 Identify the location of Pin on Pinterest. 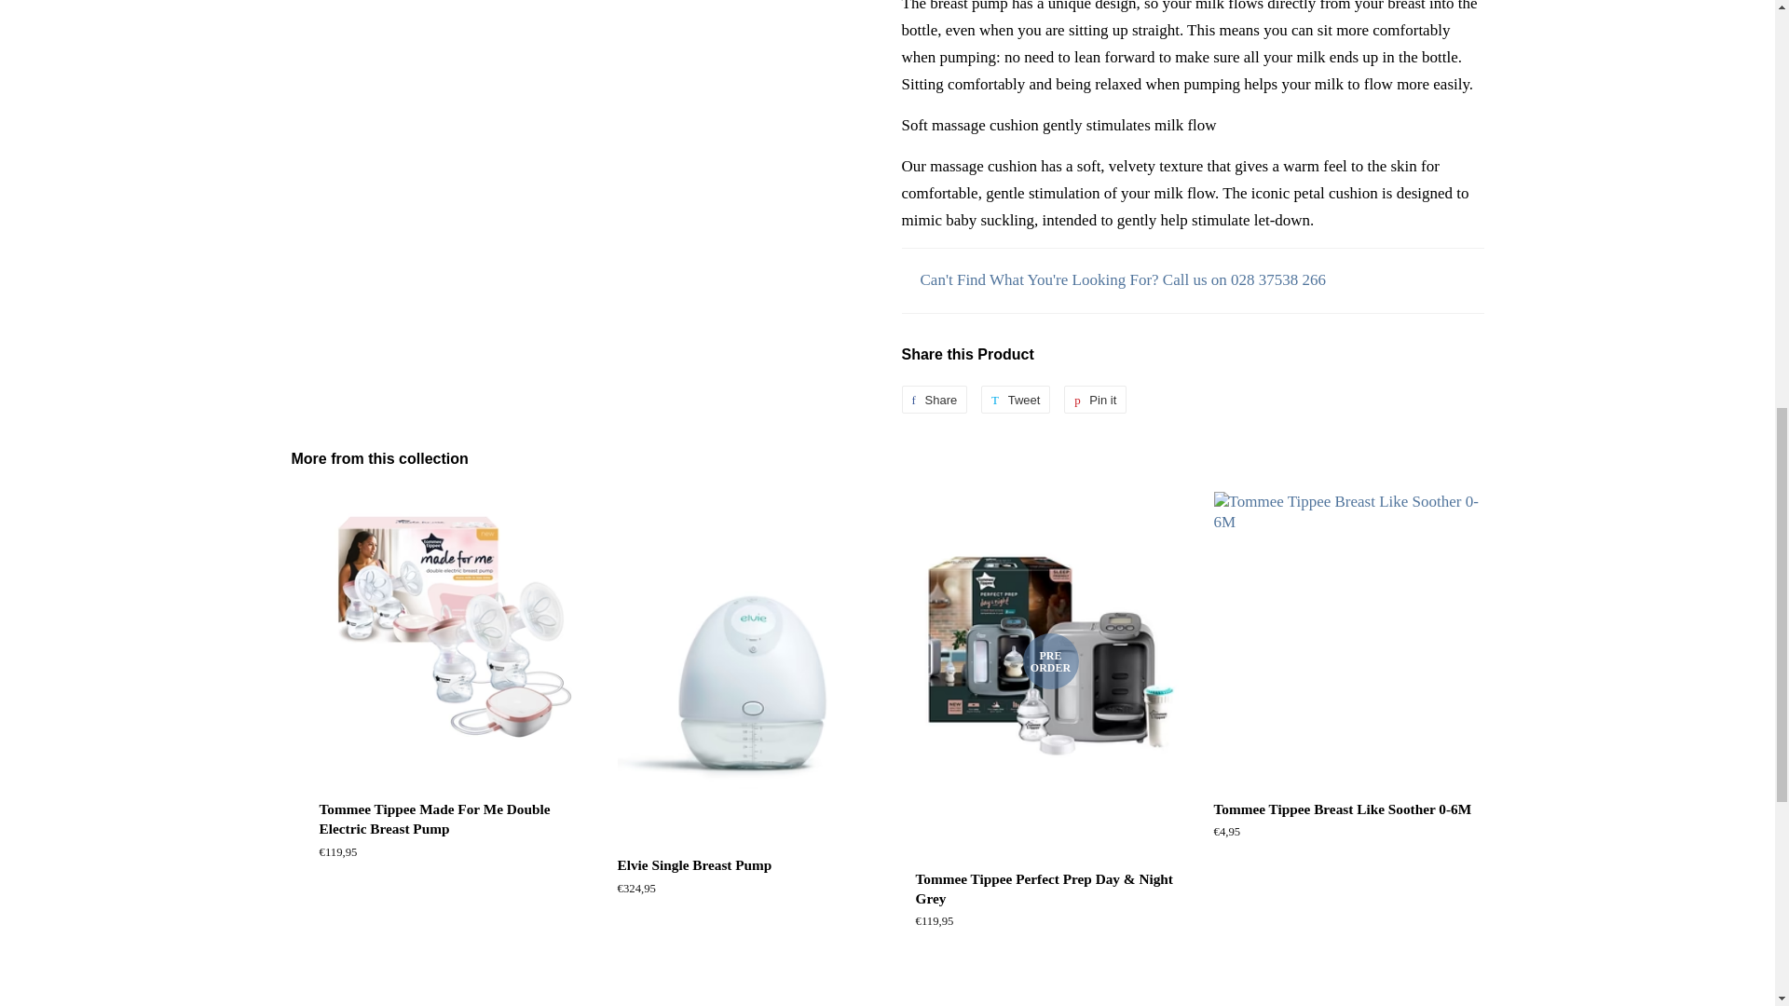
(1081, 399).